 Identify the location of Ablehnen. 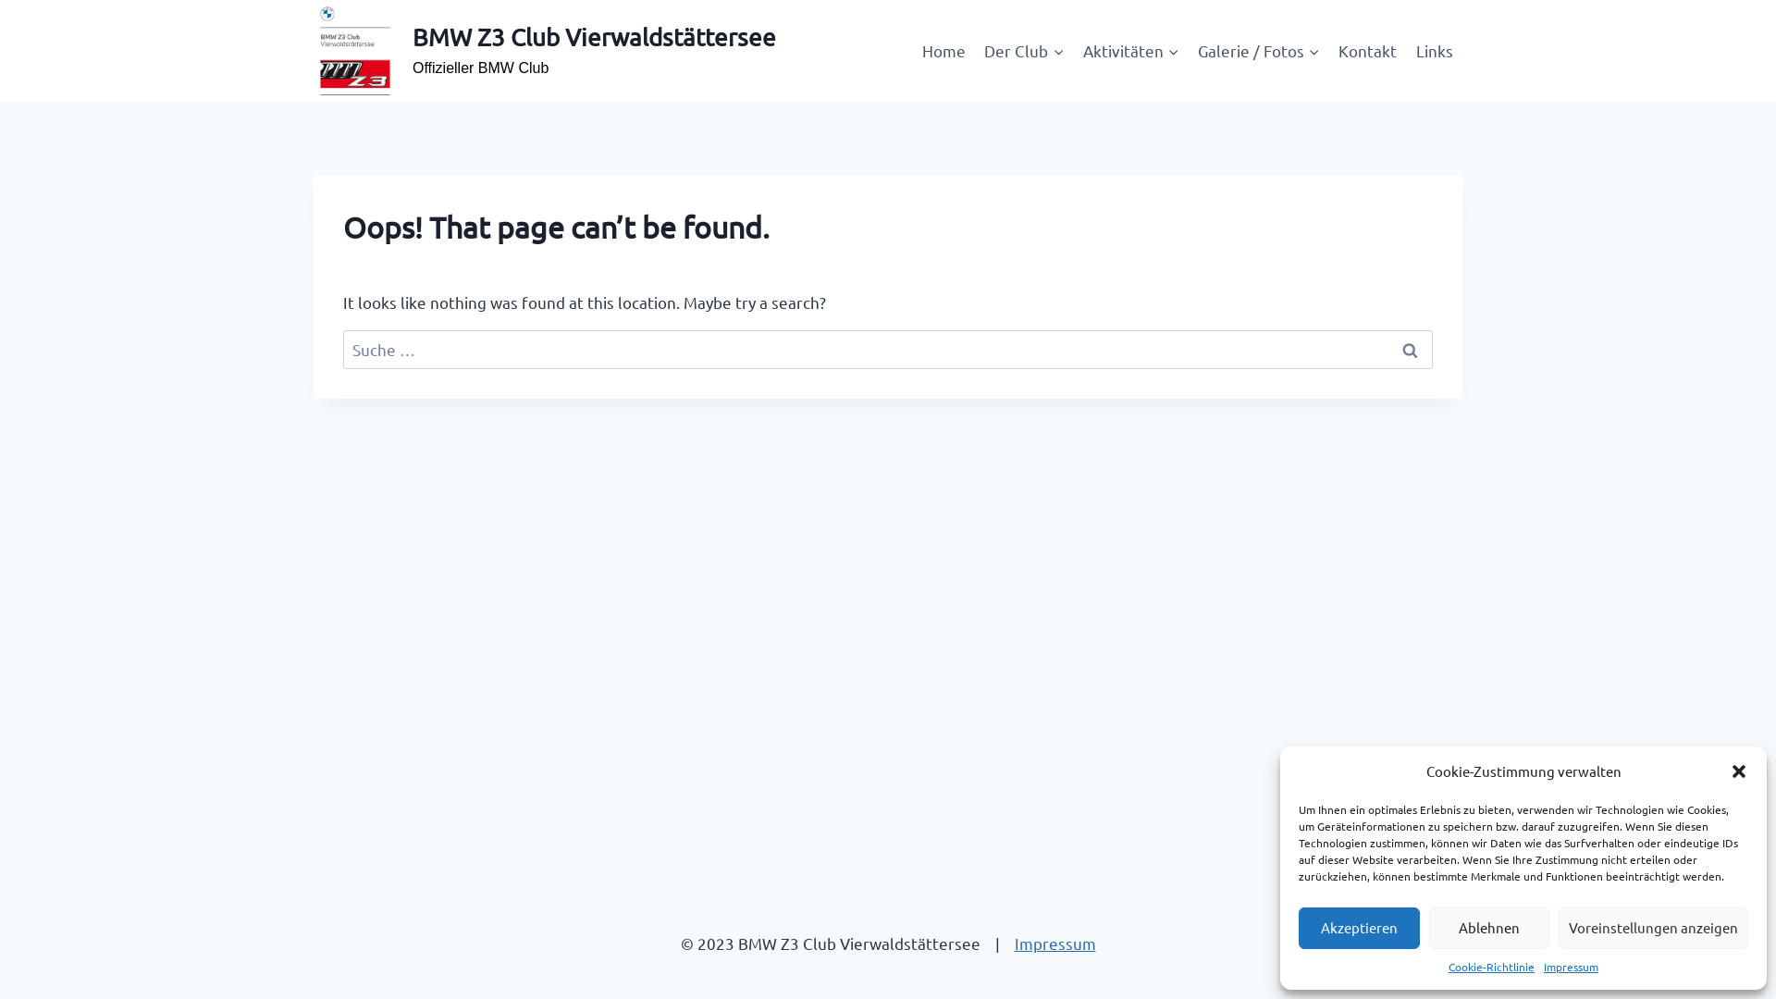
(1489, 929).